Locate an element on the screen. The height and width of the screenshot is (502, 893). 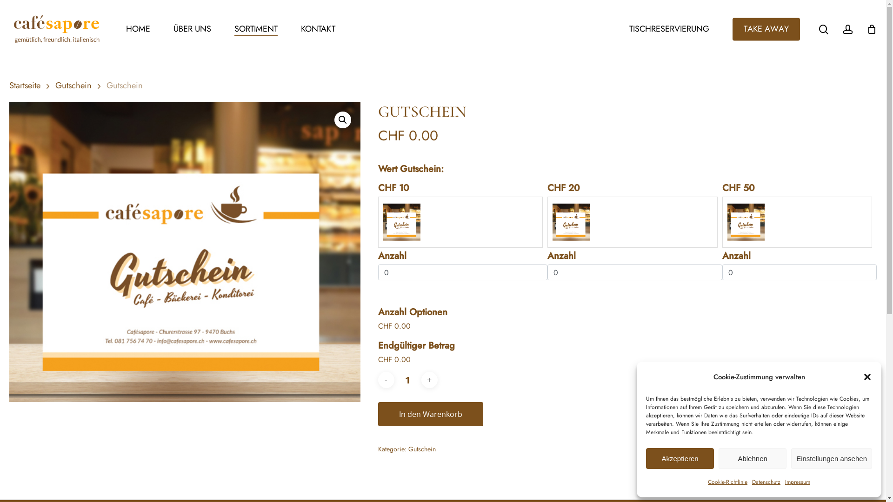
Cookie-Richtlinie is located at coordinates (727, 482).